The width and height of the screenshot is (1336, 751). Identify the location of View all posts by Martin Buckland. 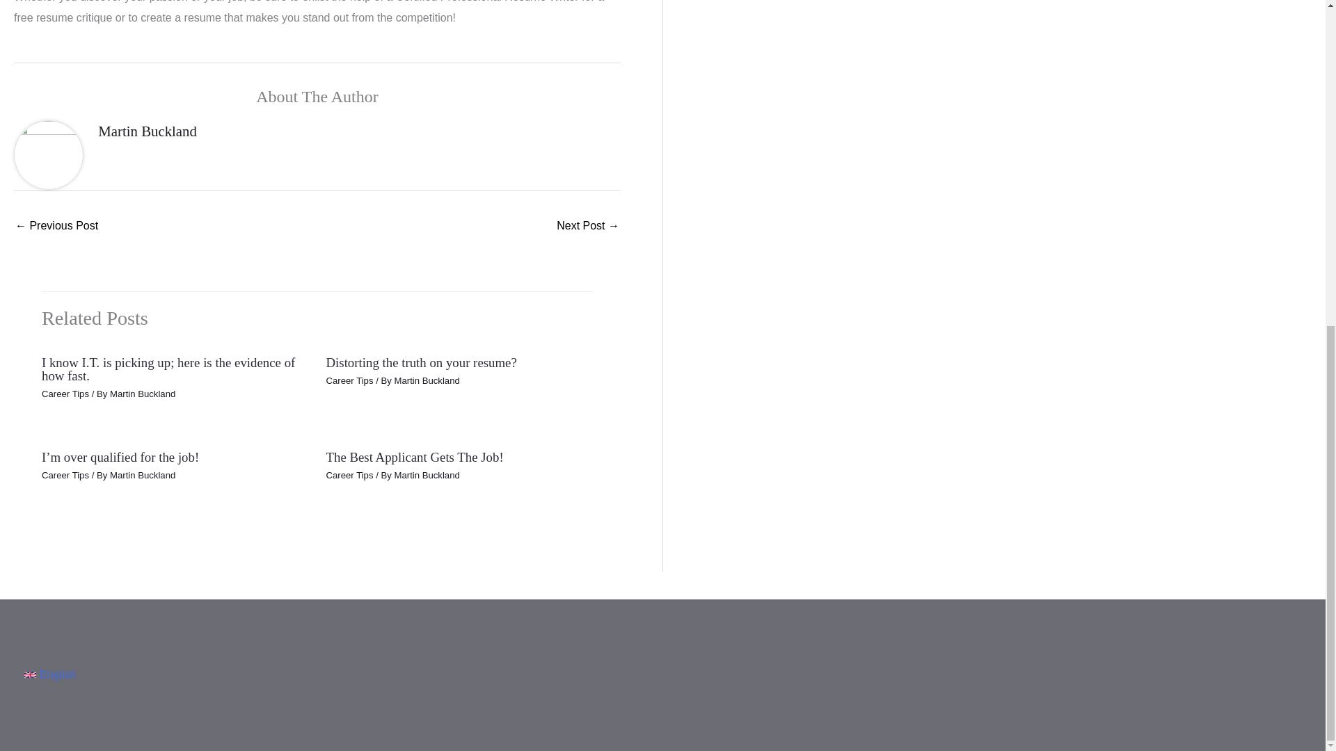
(427, 476).